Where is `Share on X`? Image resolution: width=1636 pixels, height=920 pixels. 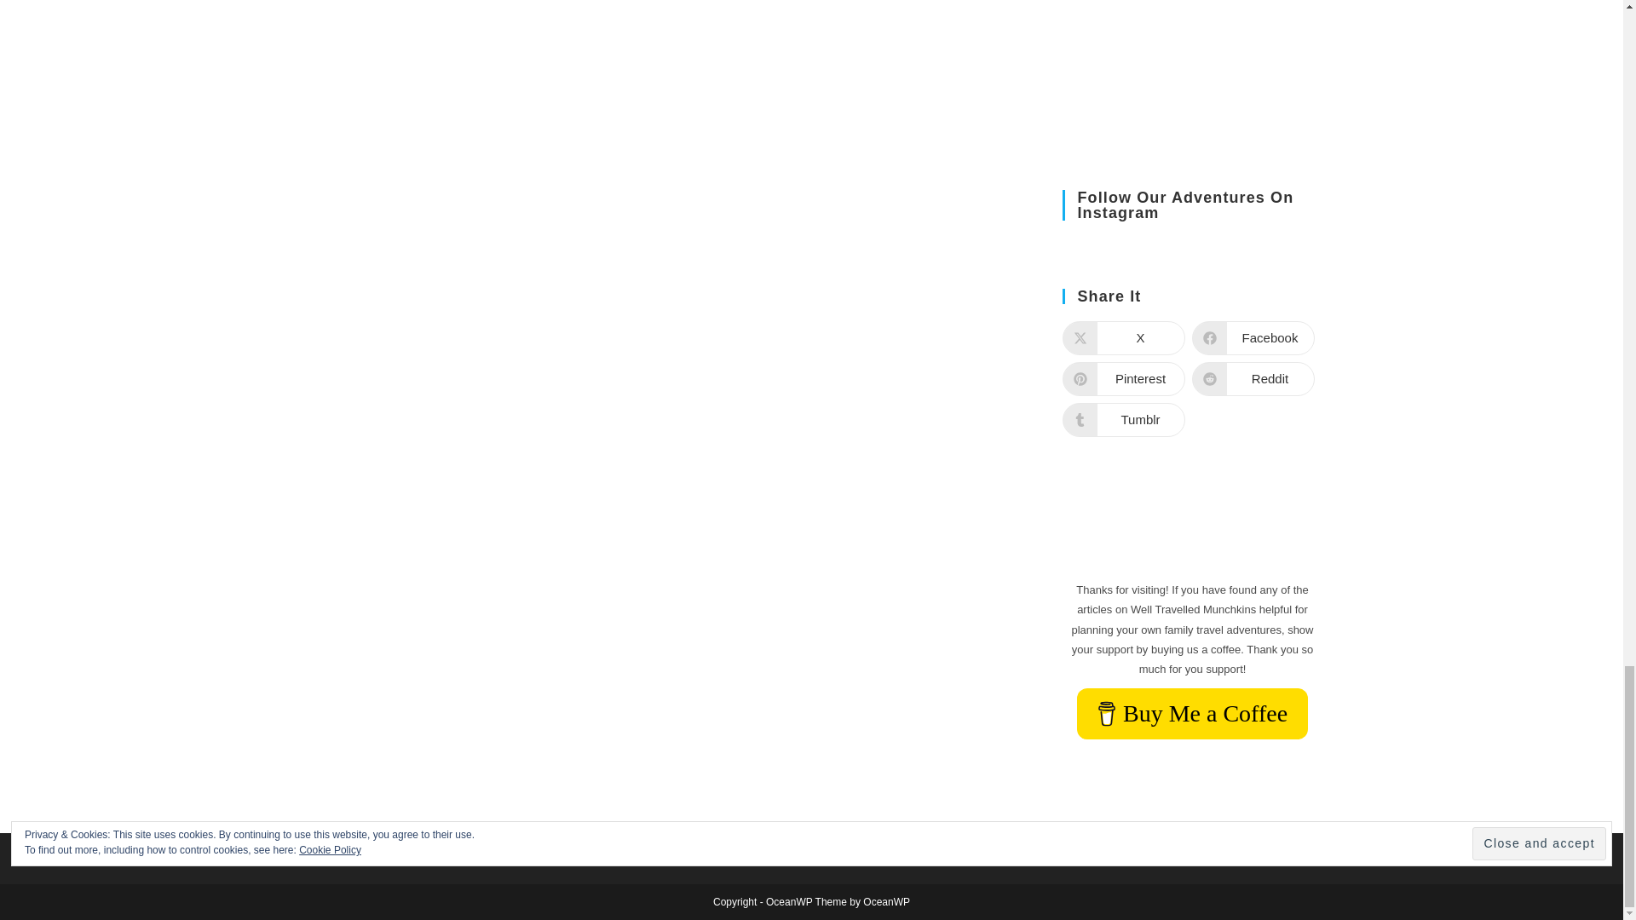
Share on X is located at coordinates (1123, 337).